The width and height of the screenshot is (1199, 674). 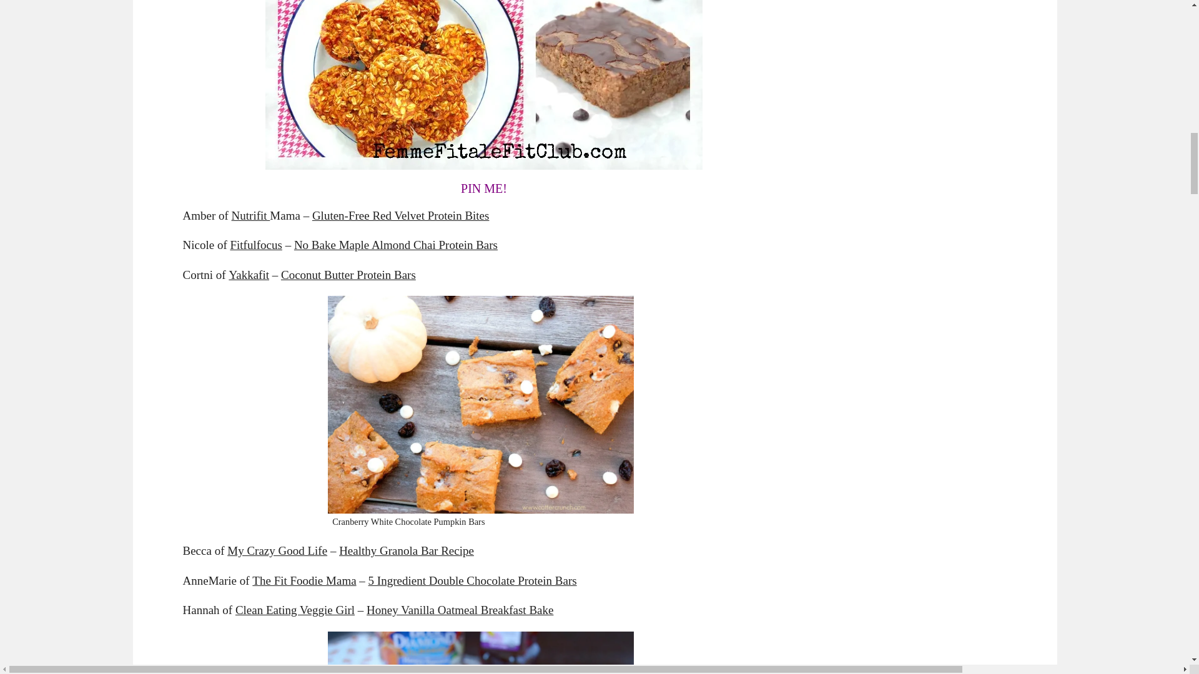 I want to click on Gluten-Free Red Velvet Protein Bites, so click(x=400, y=215).